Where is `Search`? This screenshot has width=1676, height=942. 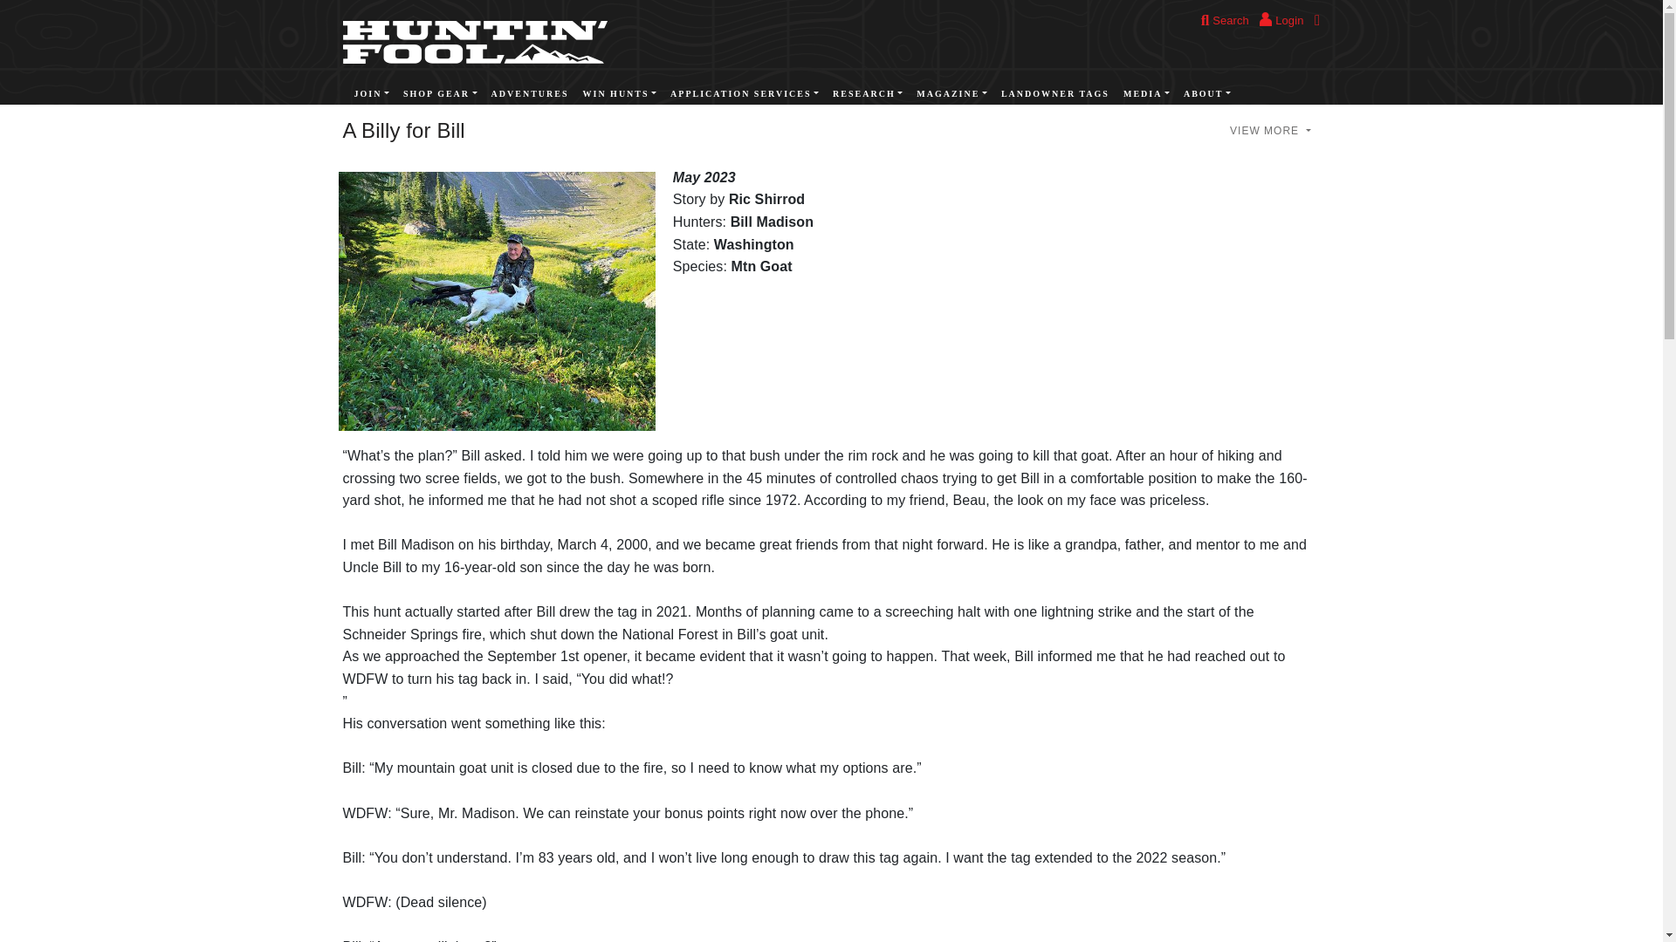
Search is located at coordinates (1225, 21).